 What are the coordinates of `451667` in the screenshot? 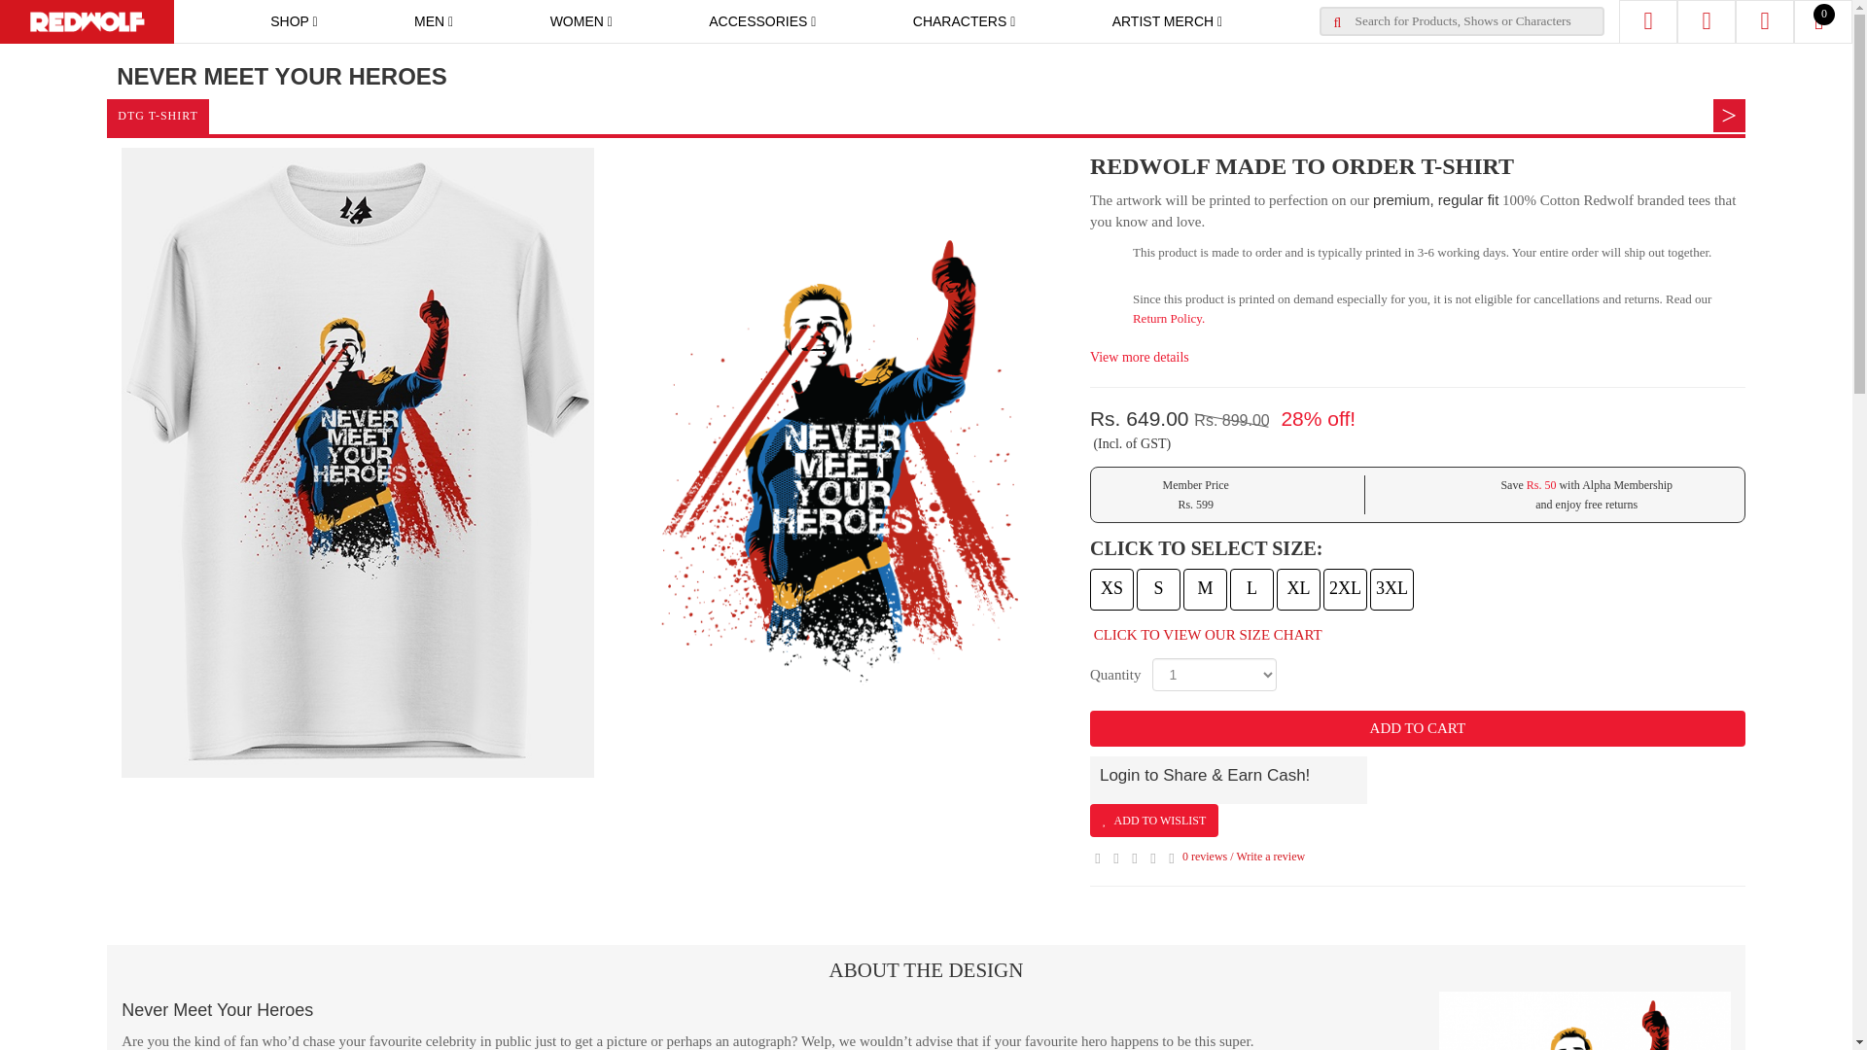 It's located at (1258, 587).